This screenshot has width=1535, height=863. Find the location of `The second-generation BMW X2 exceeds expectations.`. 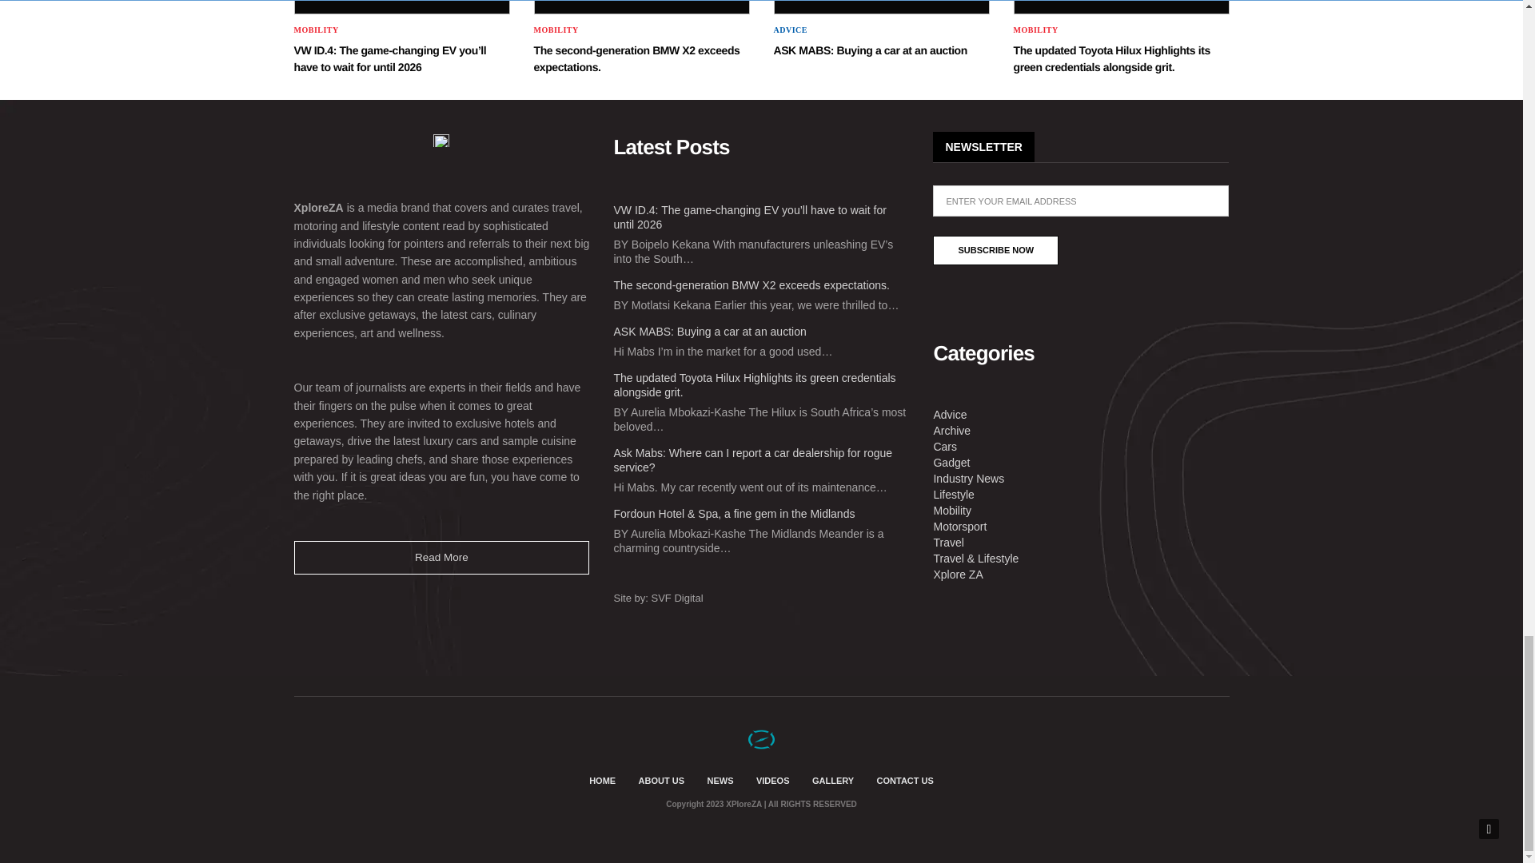

The second-generation BMW X2 exceeds expectations. is located at coordinates (636, 58).